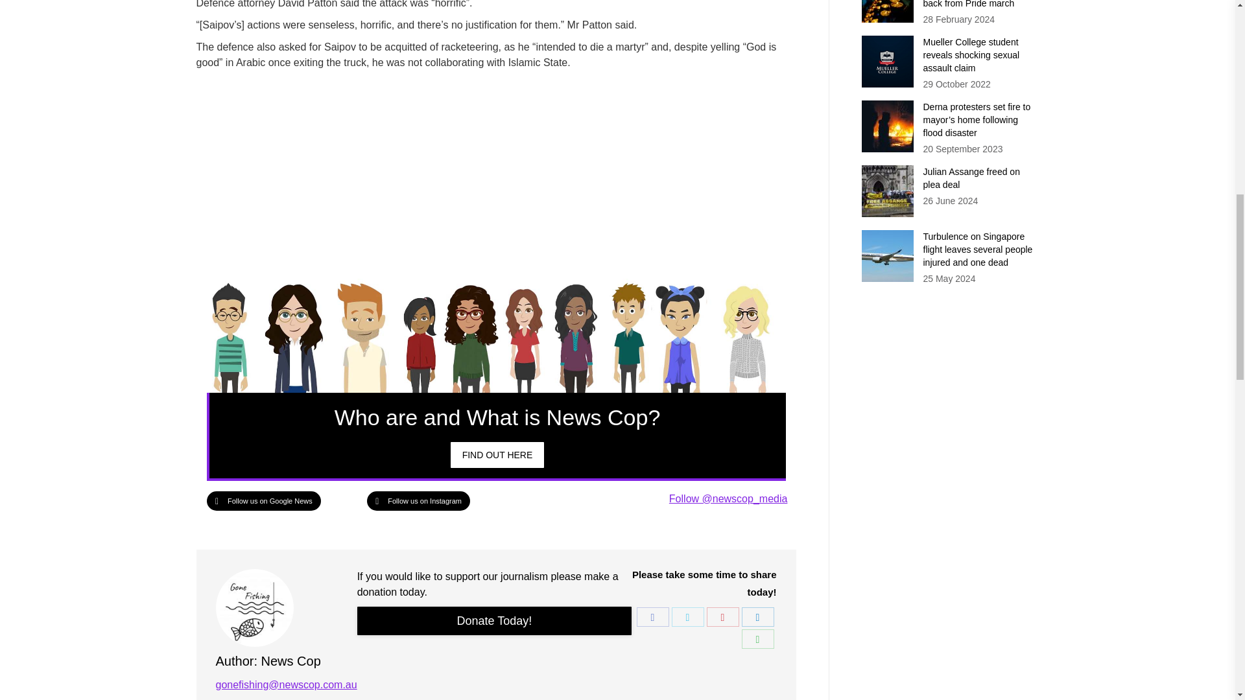  What do you see at coordinates (688, 617) in the screenshot?
I see `Twitter` at bounding box center [688, 617].